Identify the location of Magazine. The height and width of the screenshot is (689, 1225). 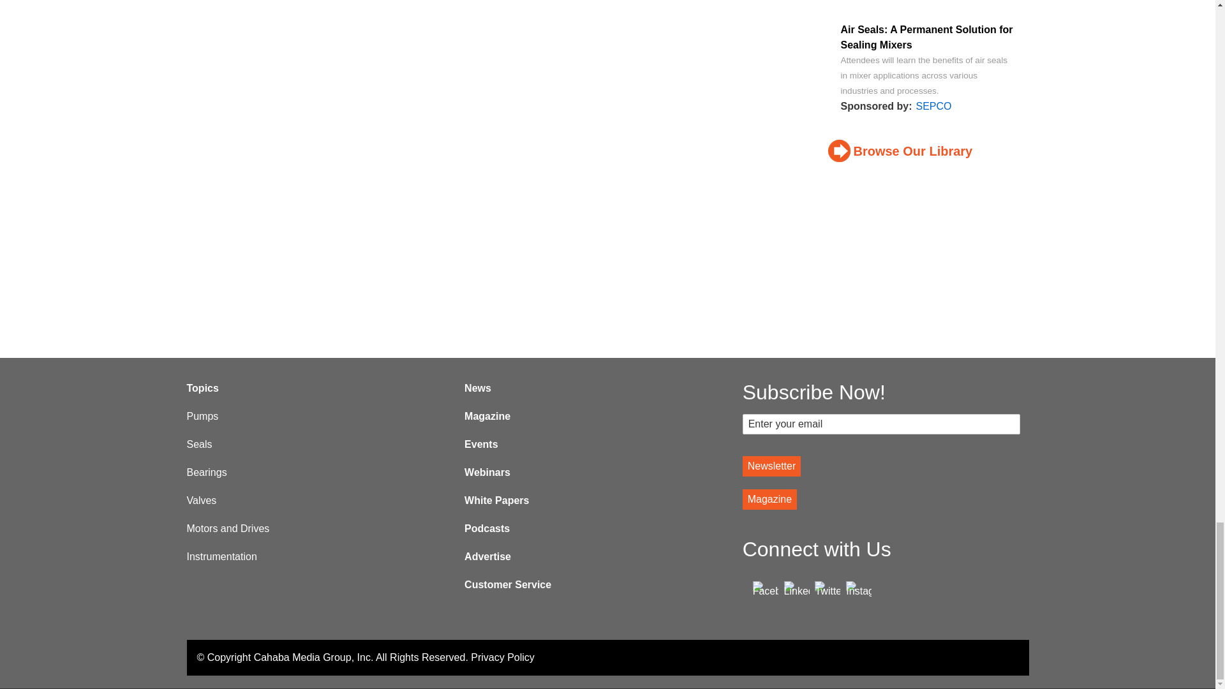
(769, 499).